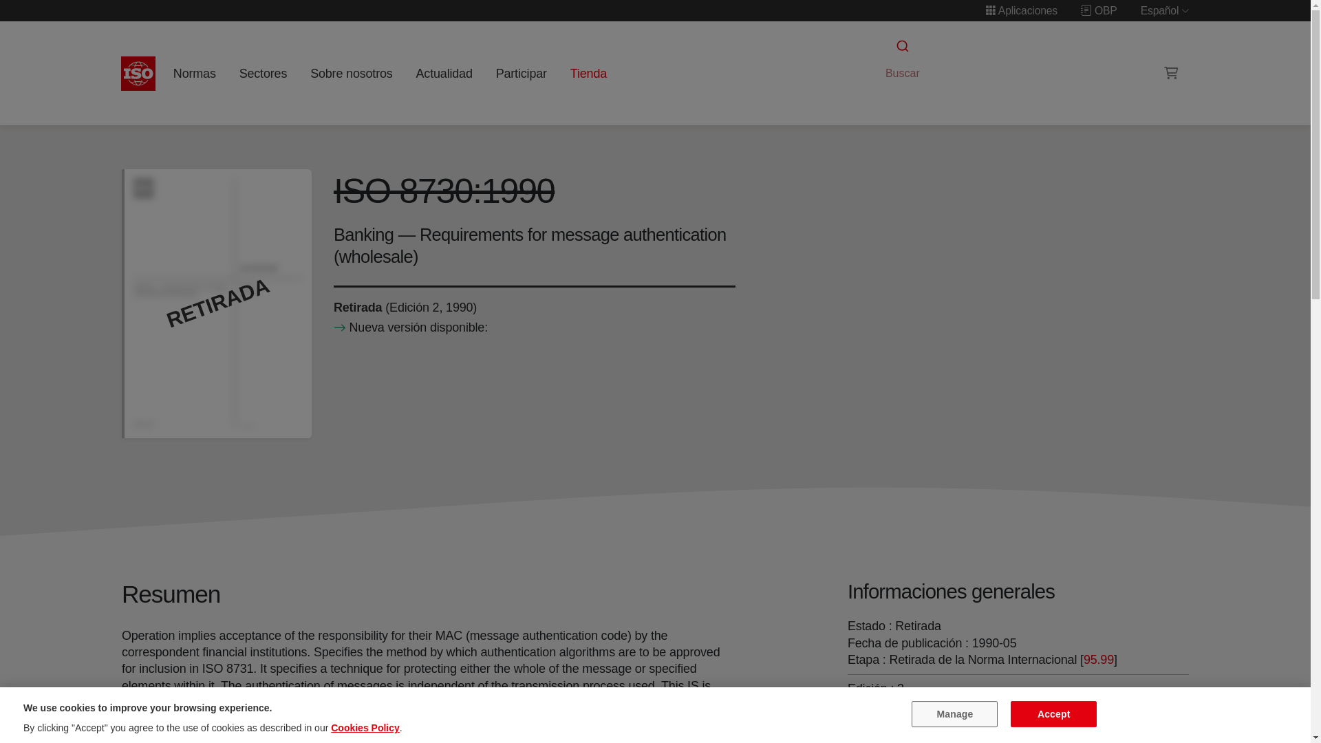  Describe the element at coordinates (352, 73) in the screenshot. I see `Sobre nosotros` at that location.